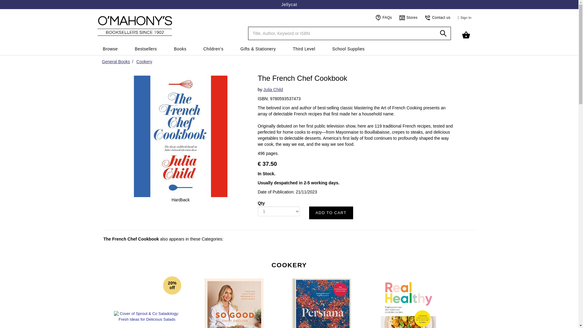 The width and height of the screenshot is (583, 328). What do you see at coordinates (409, 17) in the screenshot?
I see `Stores` at bounding box center [409, 17].